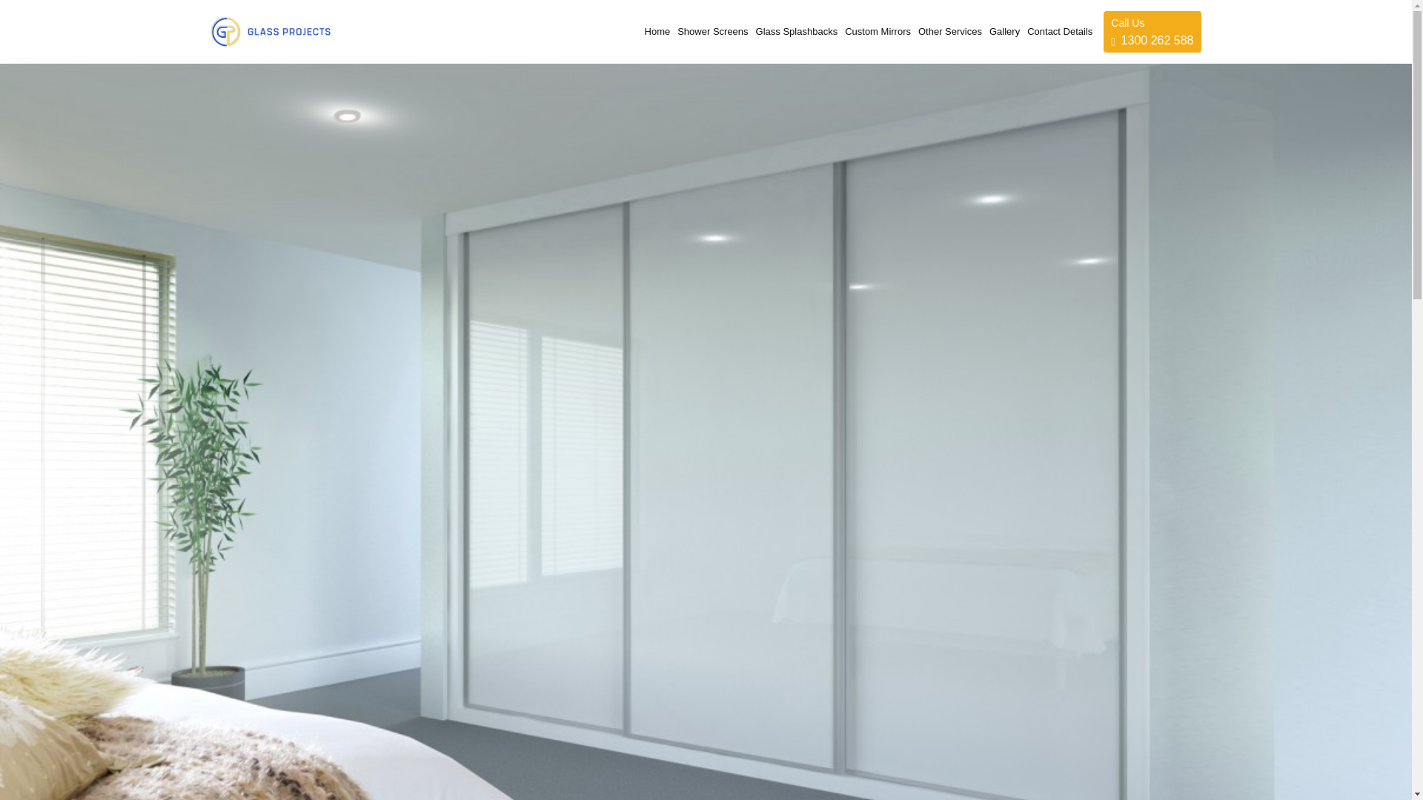  Describe the element at coordinates (793, 31) in the screenshot. I see `Home` at that location.